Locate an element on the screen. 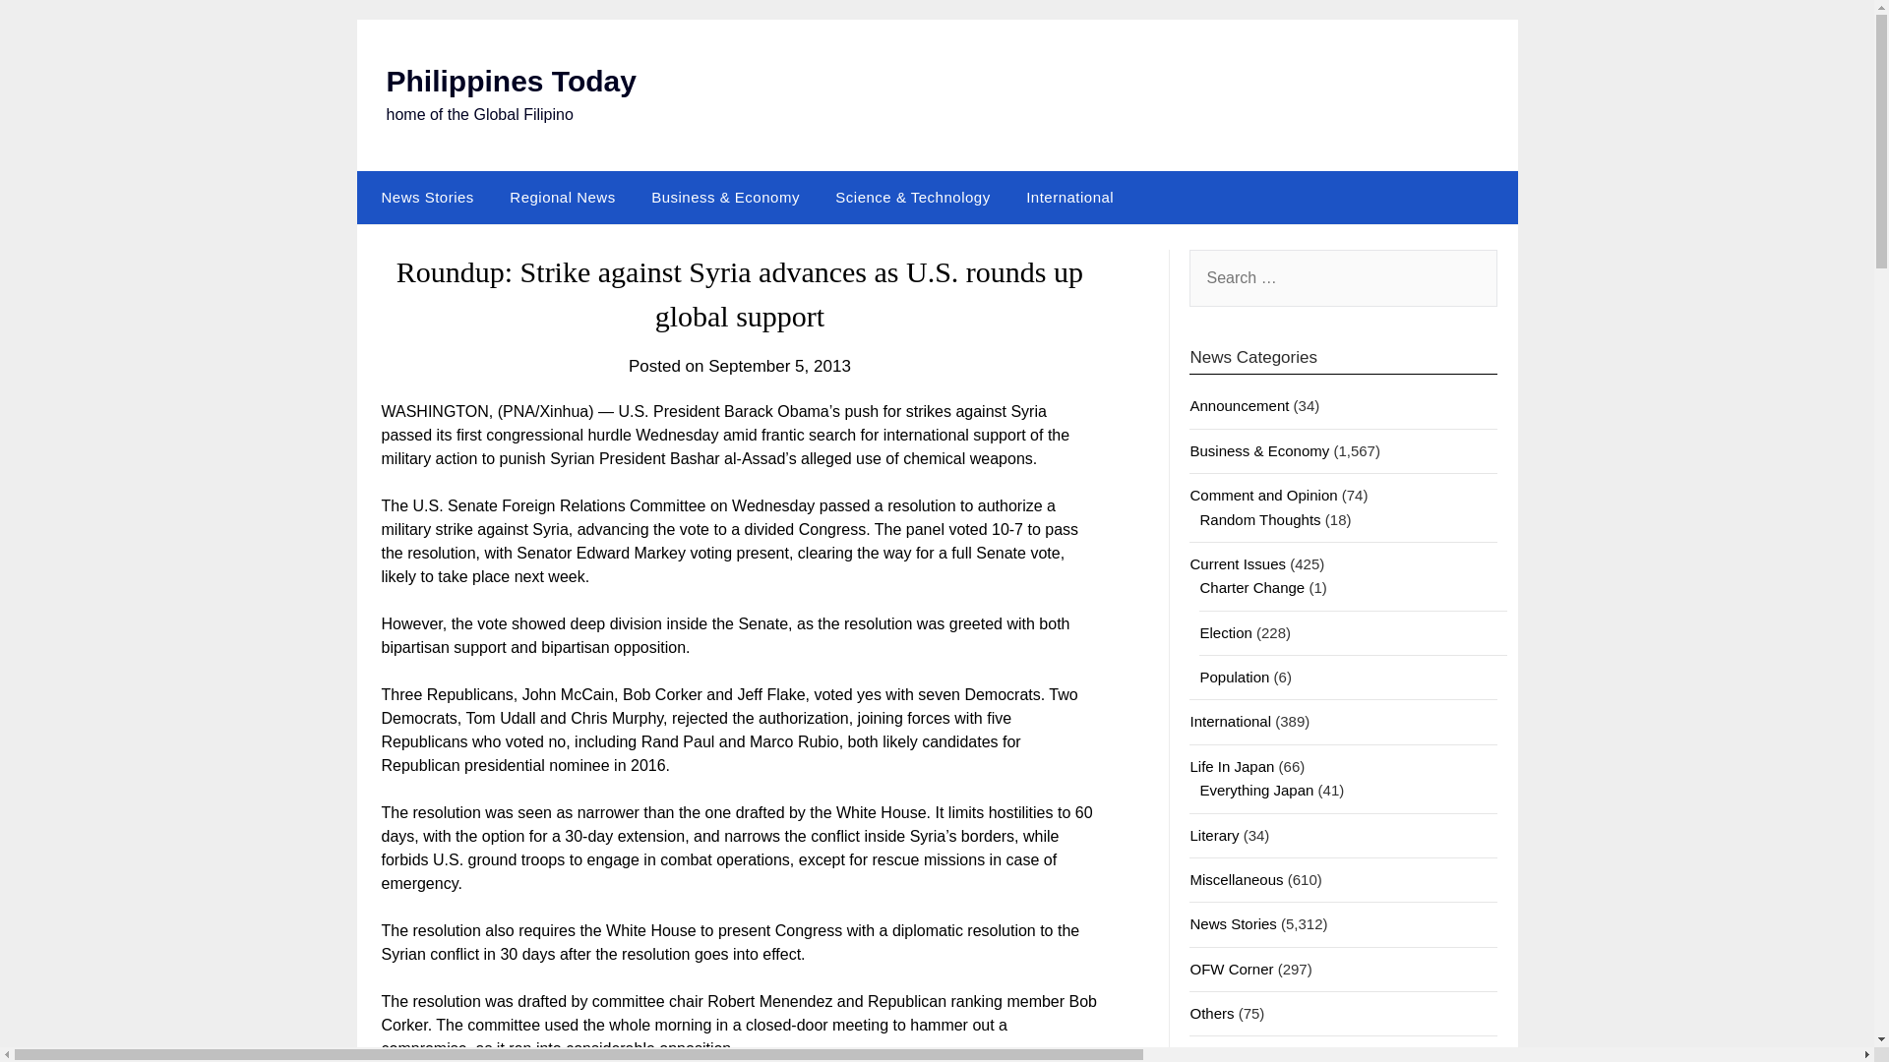 This screenshot has height=1062, width=1889. Literary is located at coordinates (1214, 835).